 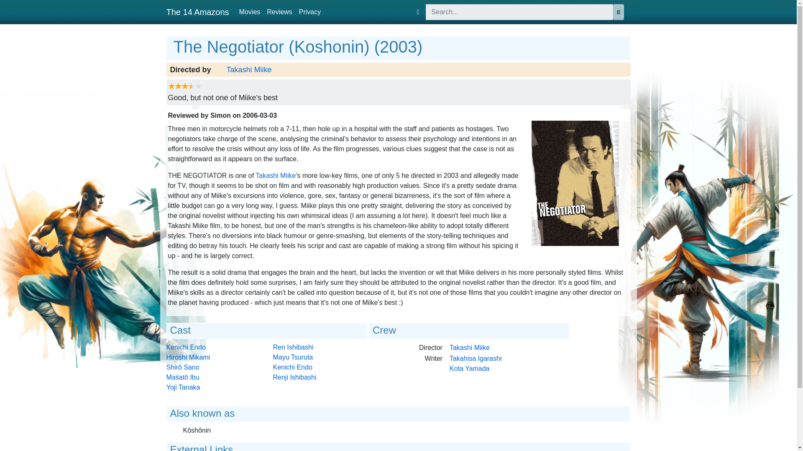 I want to click on Takashi Miike, so click(x=249, y=70).